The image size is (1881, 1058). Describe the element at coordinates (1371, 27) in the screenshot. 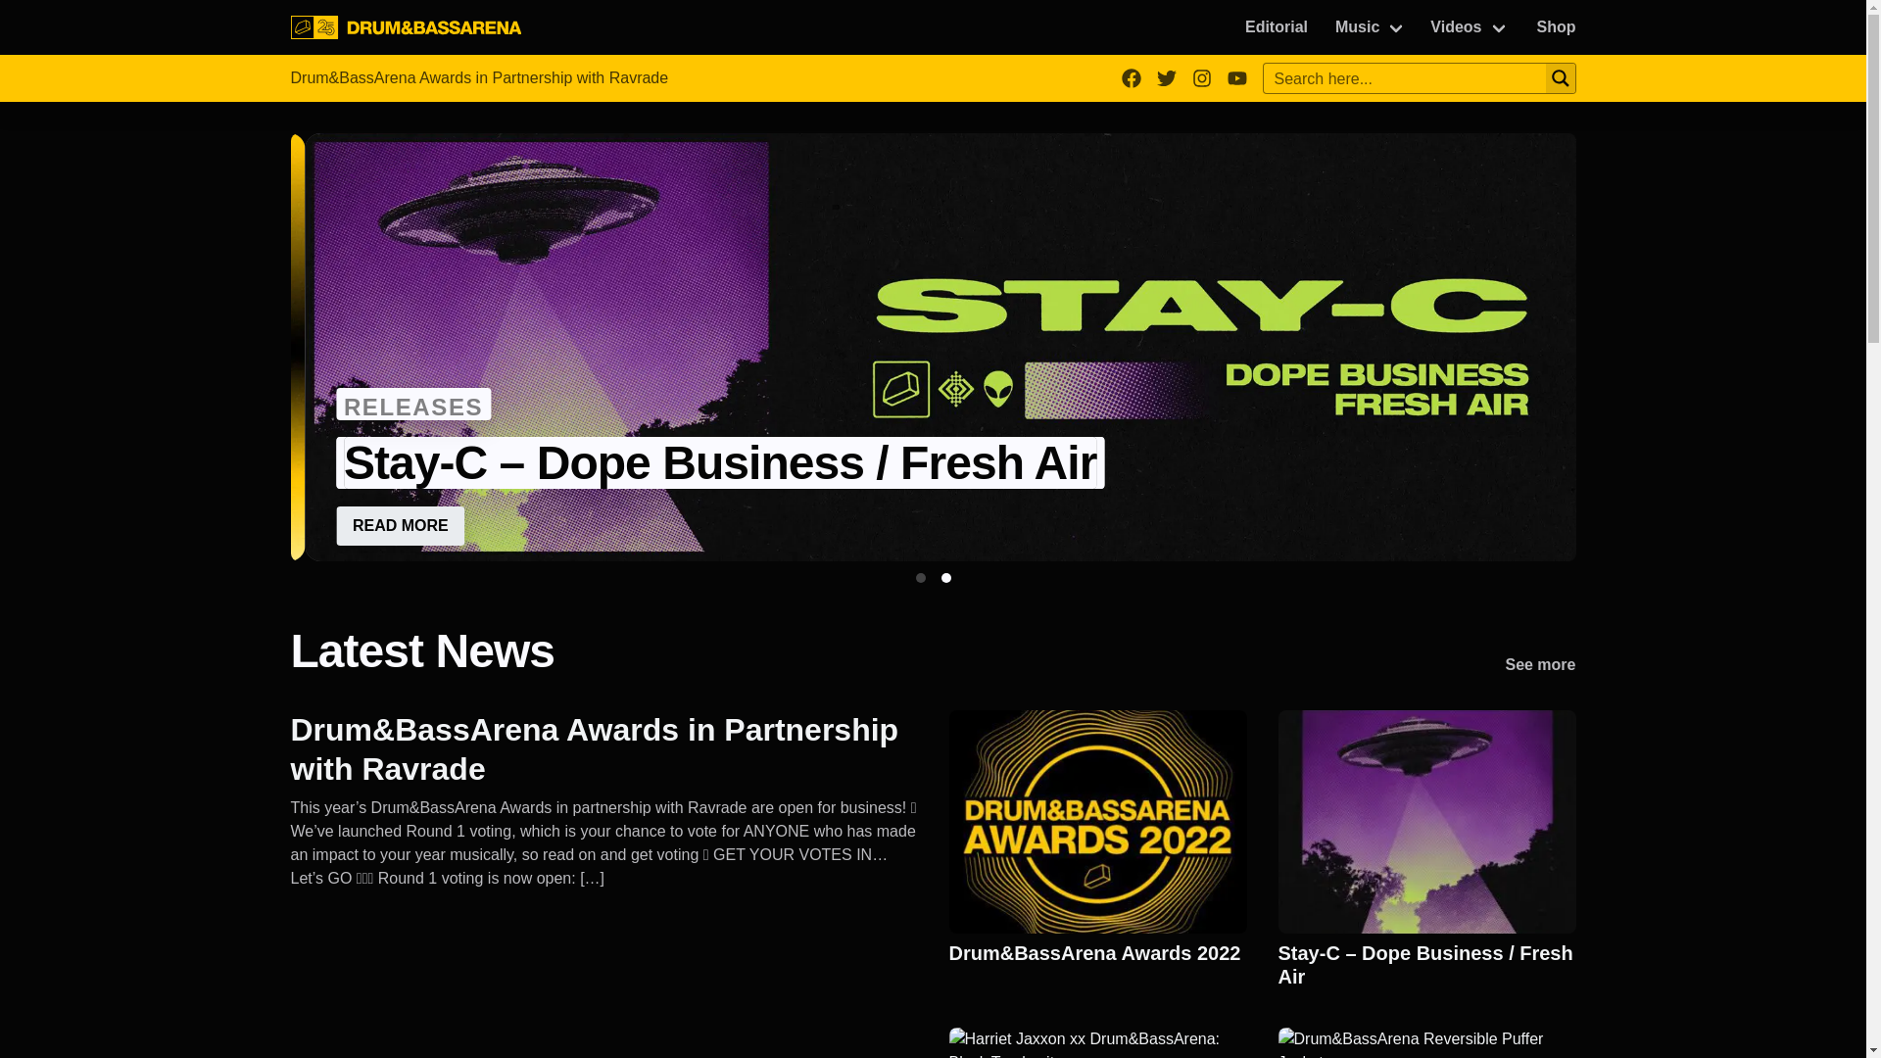

I see `Music` at that location.